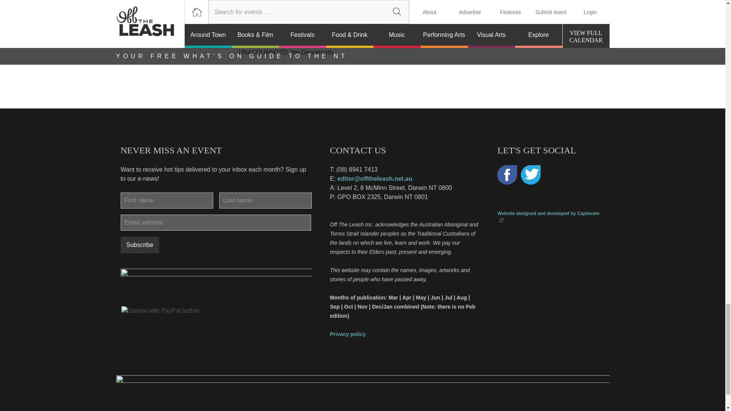 The image size is (731, 411). Describe the element at coordinates (507, 175) in the screenshot. I see `Like us on Facebook` at that location.